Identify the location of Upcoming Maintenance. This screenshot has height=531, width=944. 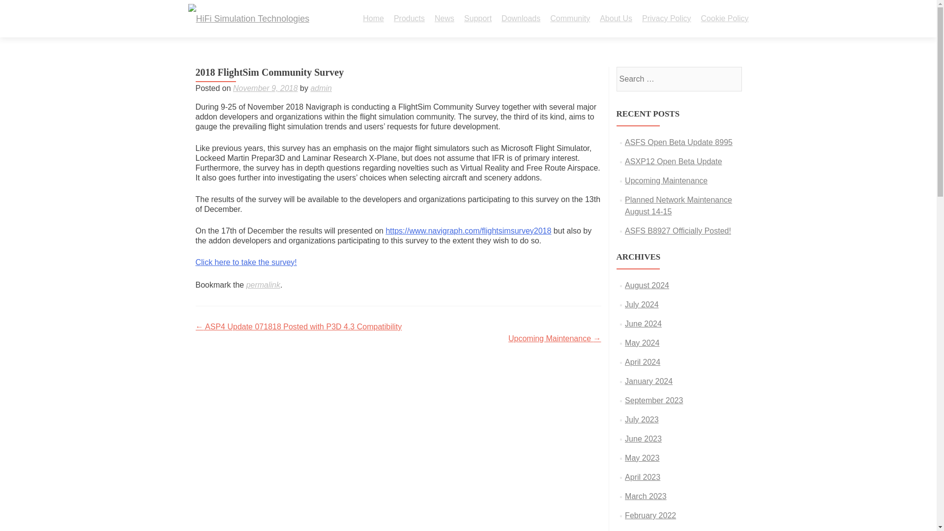
(666, 180).